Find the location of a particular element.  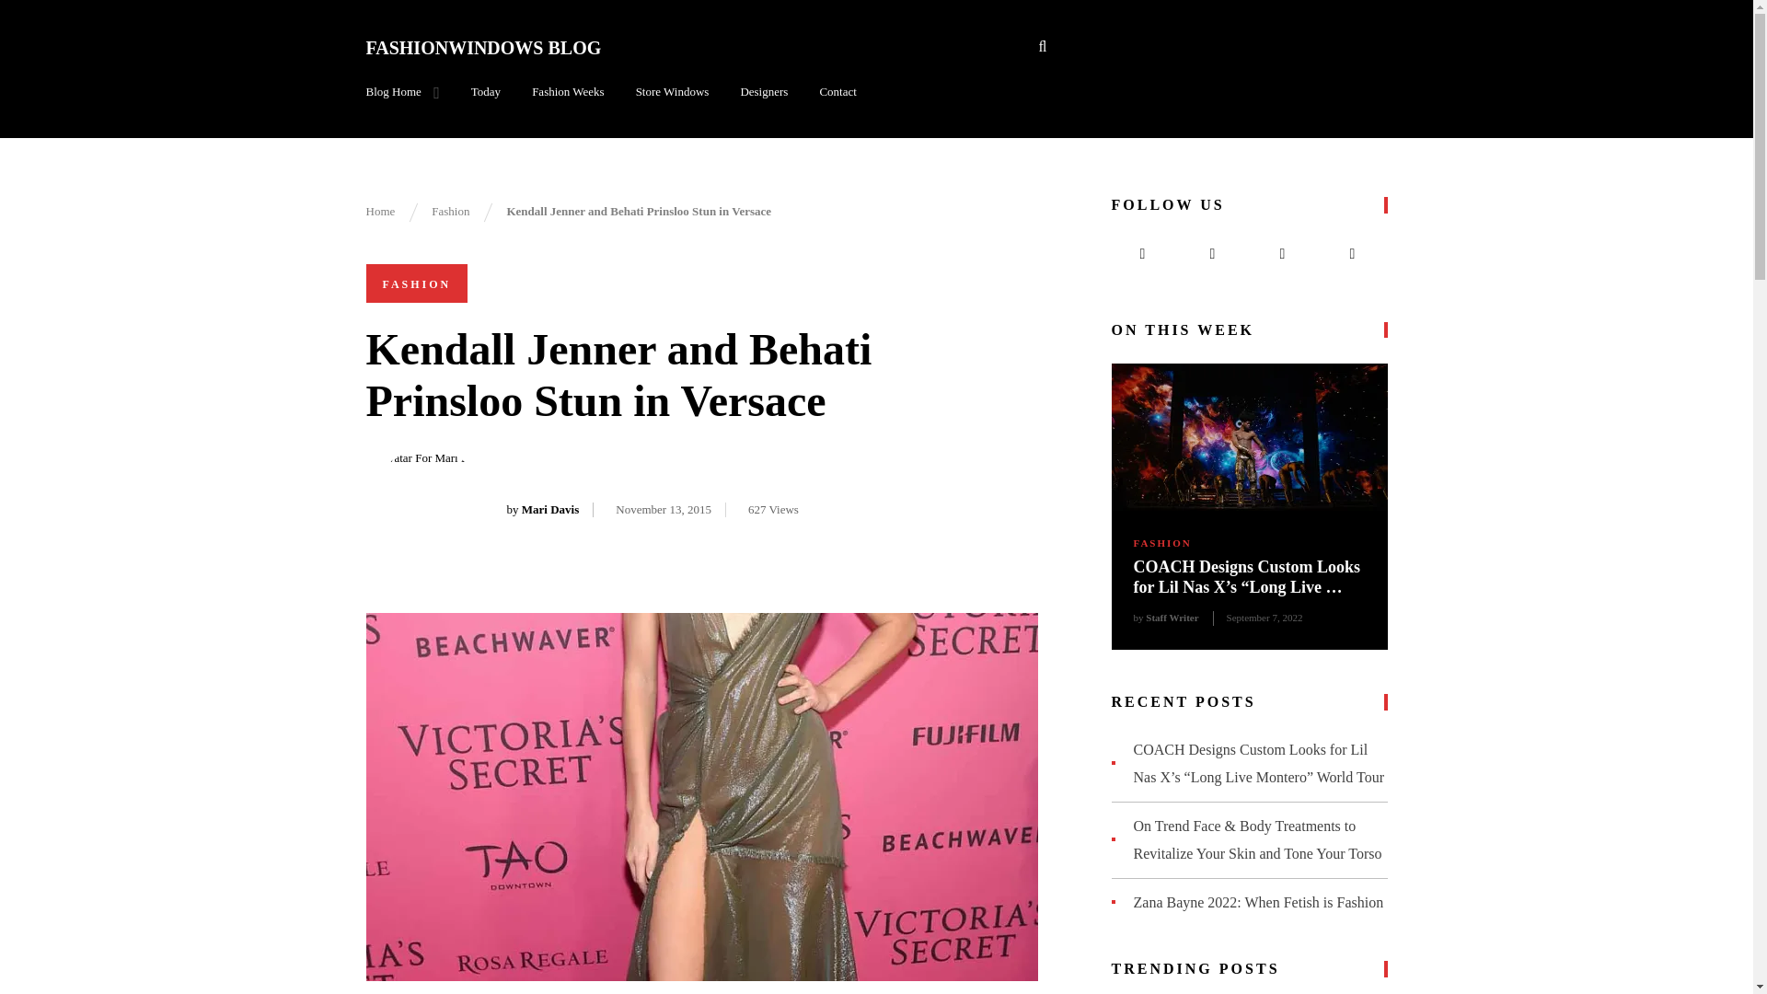

Contact is located at coordinates (837, 92).